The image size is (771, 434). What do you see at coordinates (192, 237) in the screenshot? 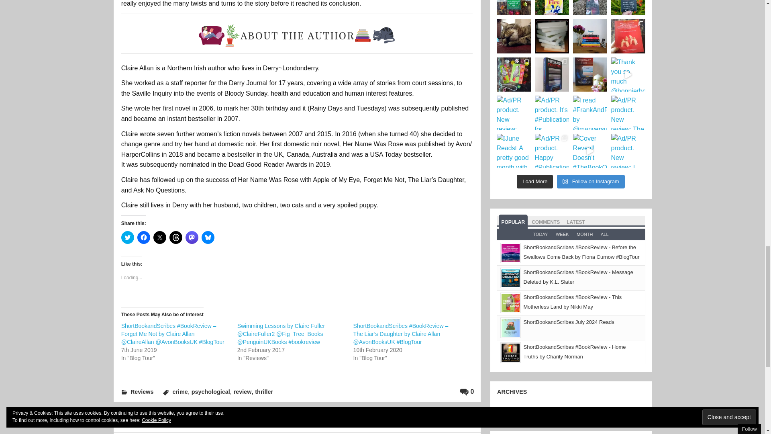
I see `Click to share on Mastodon` at bounding box center [192, 237].